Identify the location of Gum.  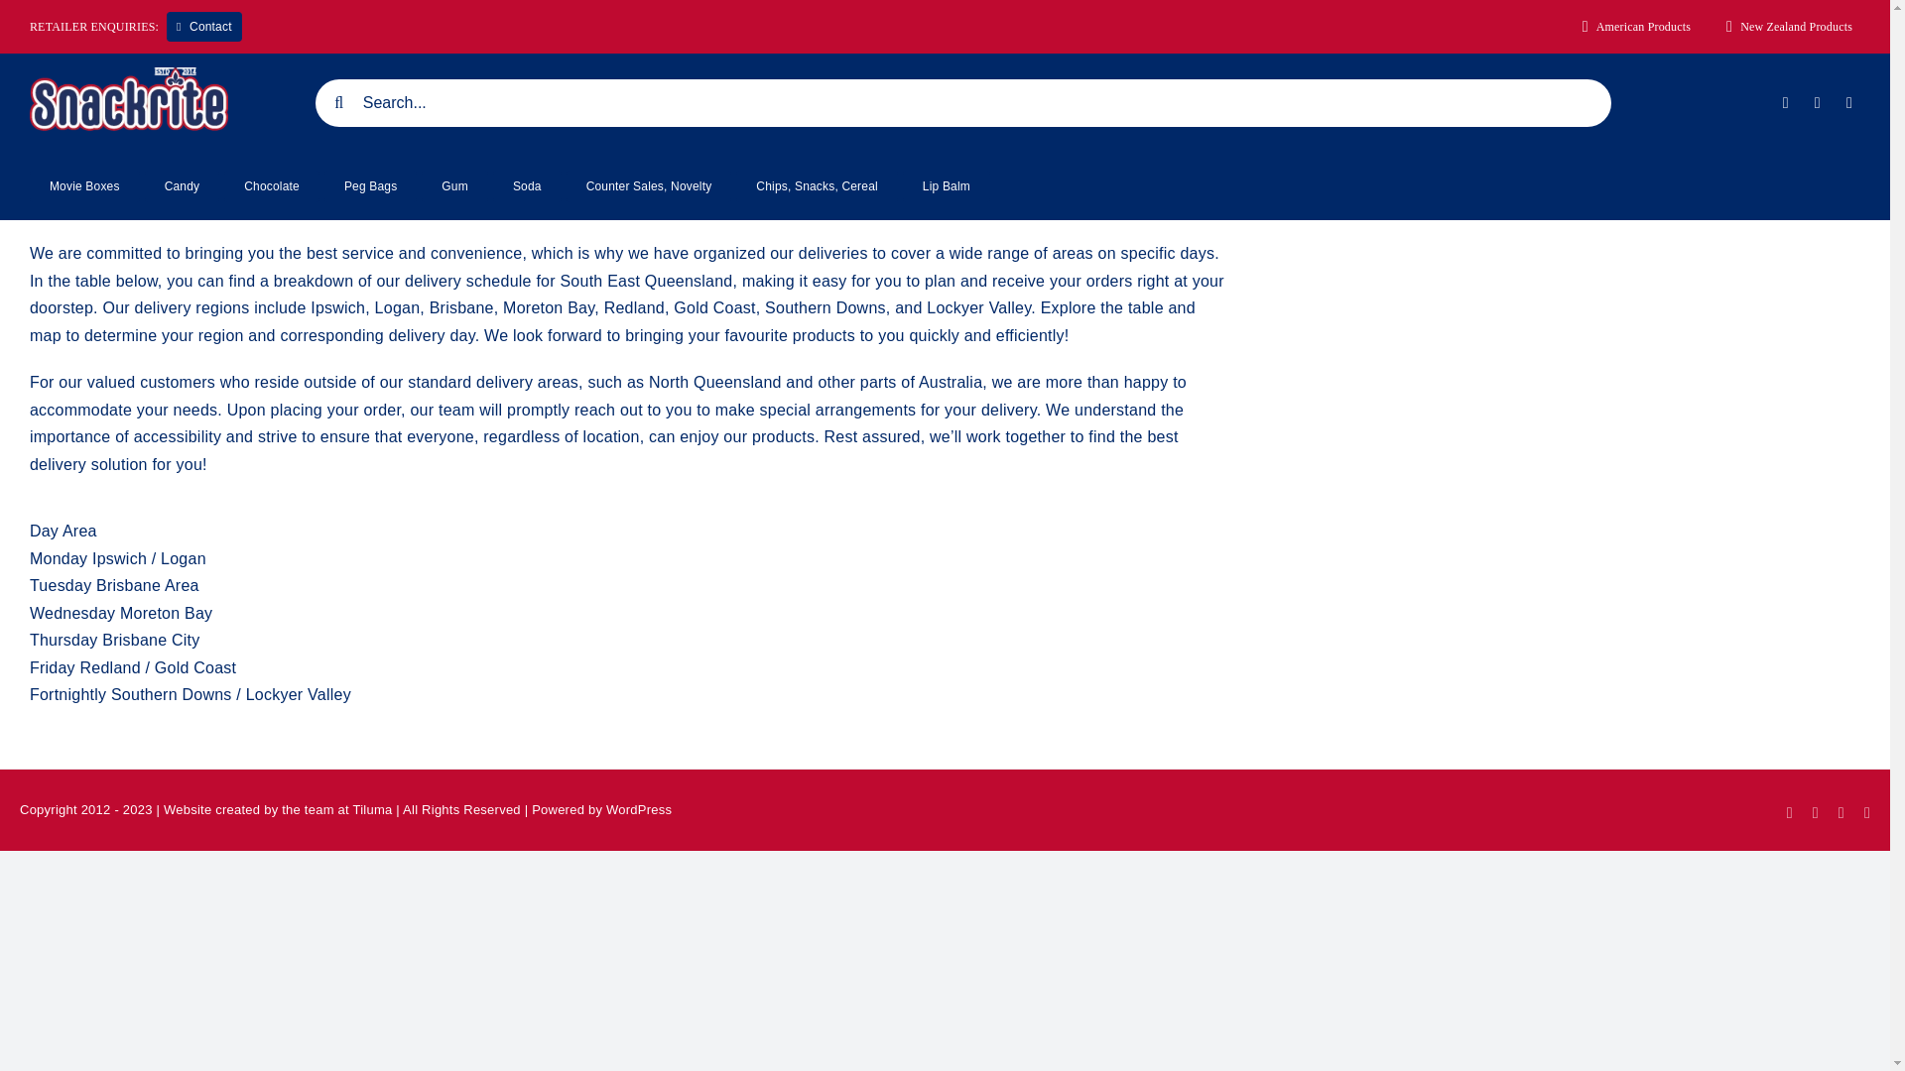
(454, 186).